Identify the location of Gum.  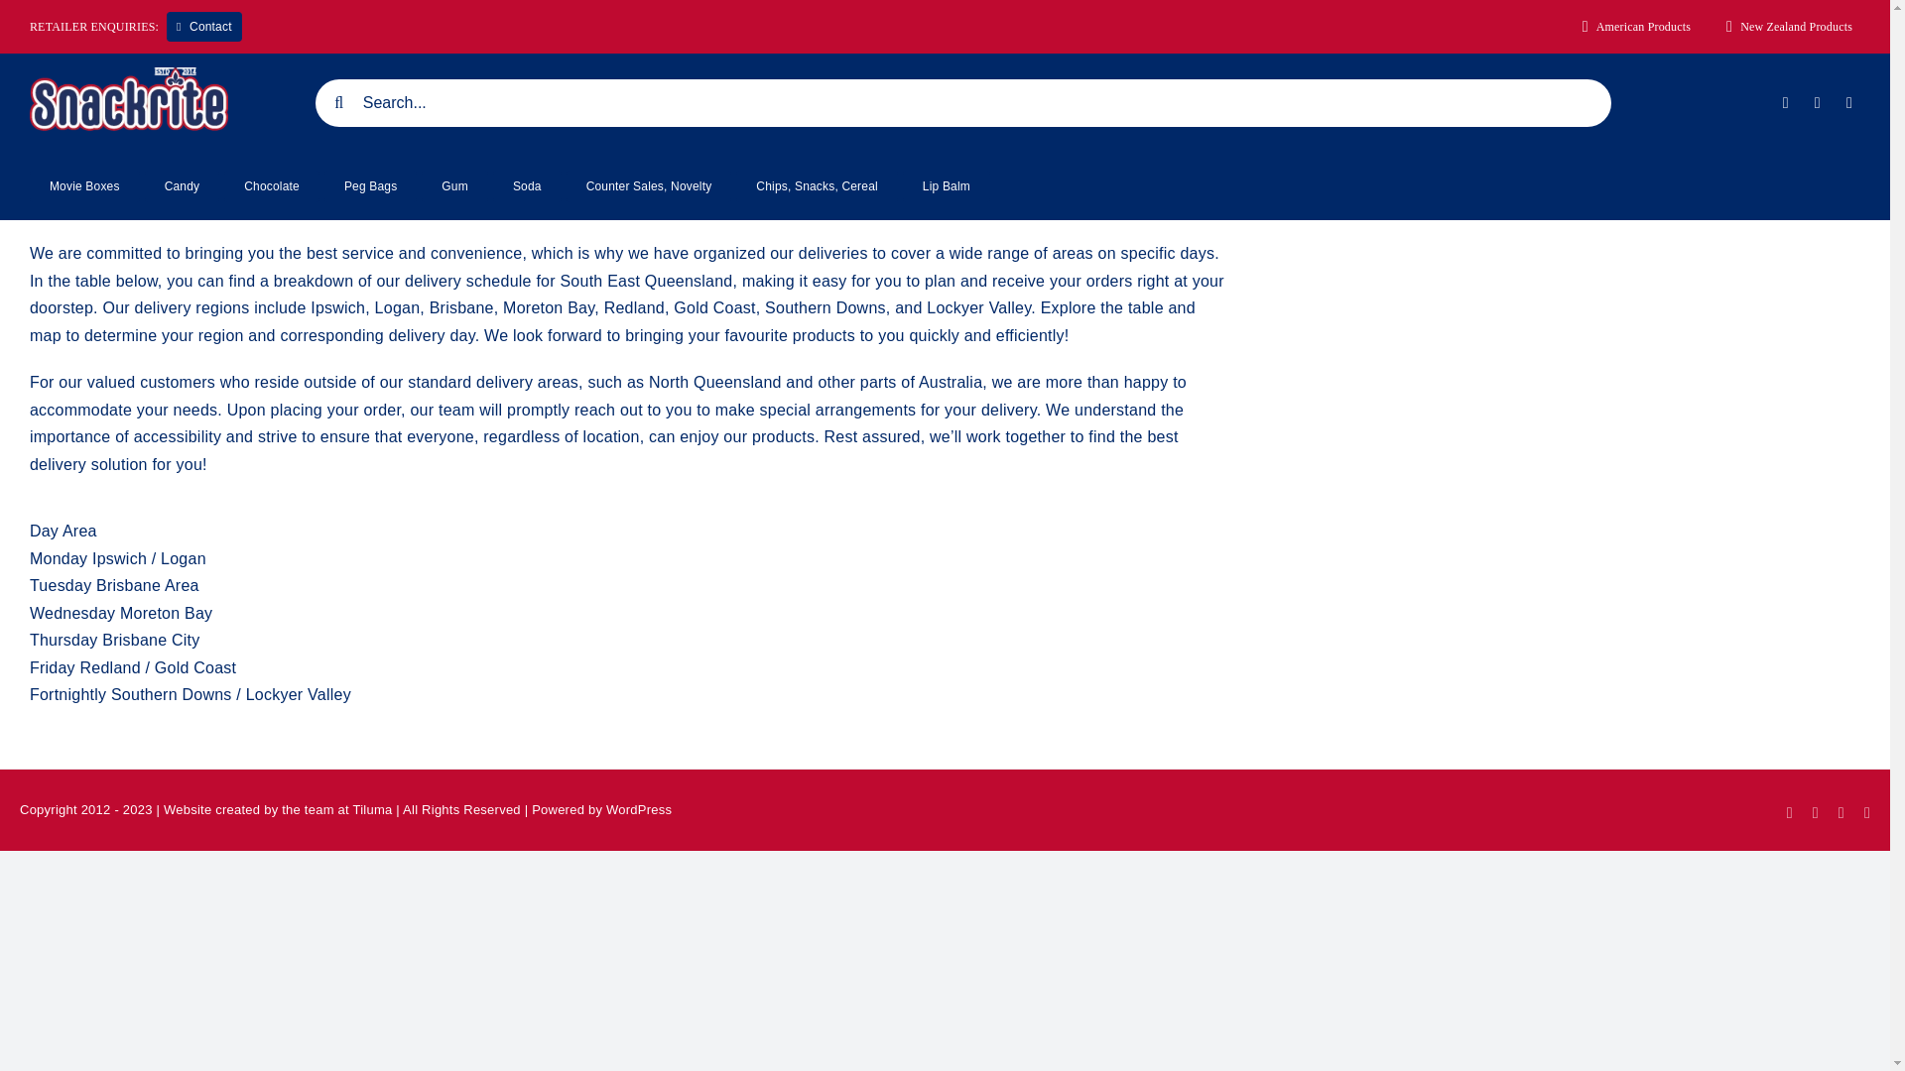
(454, 186).